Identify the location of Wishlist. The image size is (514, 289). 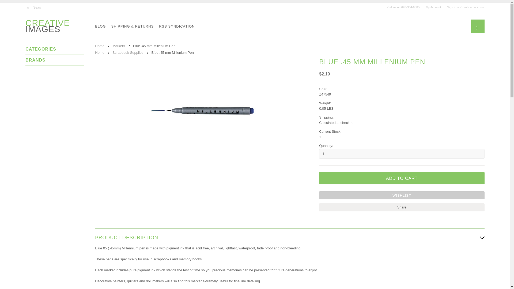
(402, 195).